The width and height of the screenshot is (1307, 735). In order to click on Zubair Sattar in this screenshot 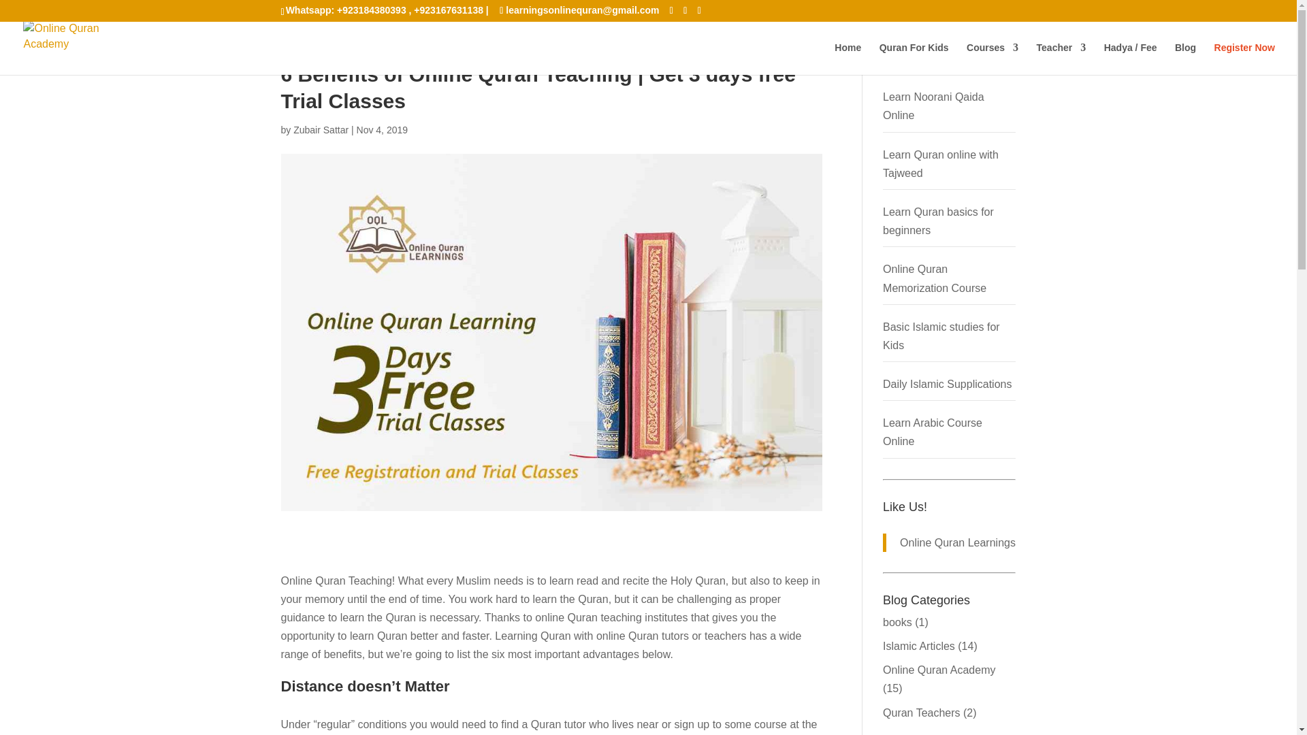, I will do `click(321, 129)`.